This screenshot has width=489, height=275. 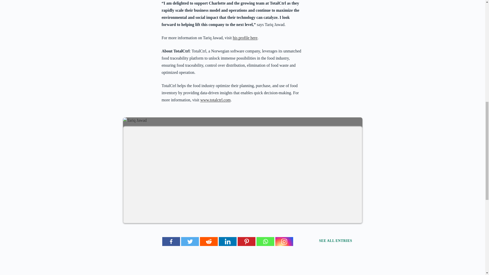 What do you see at coordinates (284, 241) in the screenshot?
I see `Instagram` at bounding box center [284, 241].